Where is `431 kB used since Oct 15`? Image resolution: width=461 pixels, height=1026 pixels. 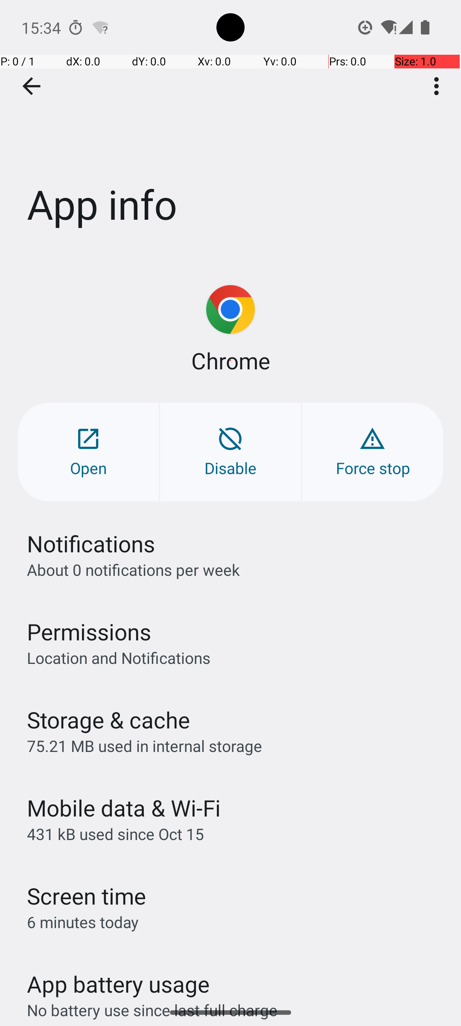 431 kB used since Oct 15 is located at coordinates (115, 834).